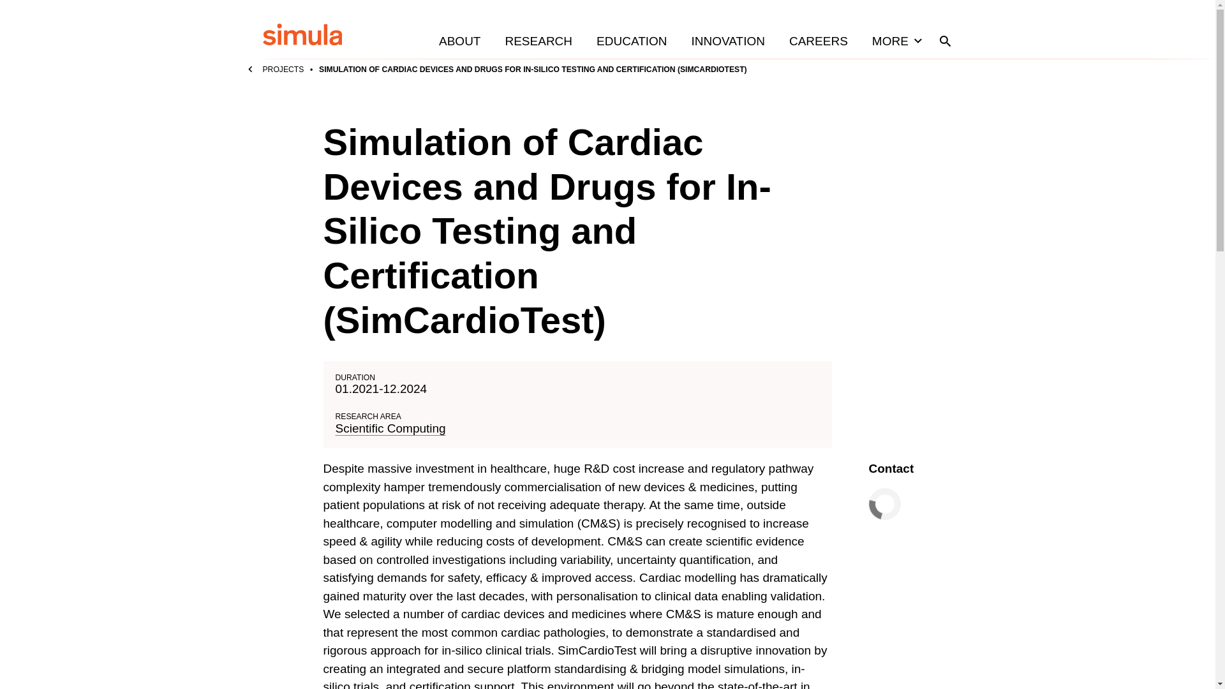 The width and height of the screenshot is (1225, 689). What do you see at coordinates (818, 41) in the screenshot?
I see `CAREERS` at bounding box center [818, 41].